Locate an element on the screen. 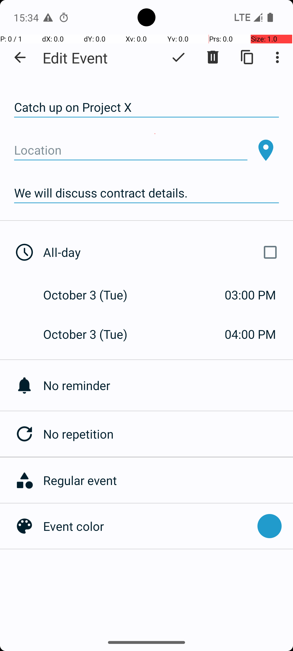 Image resolution: width=293 pixels, height=651 pixels. 03:00 PM is located at coordinates (250, 295).